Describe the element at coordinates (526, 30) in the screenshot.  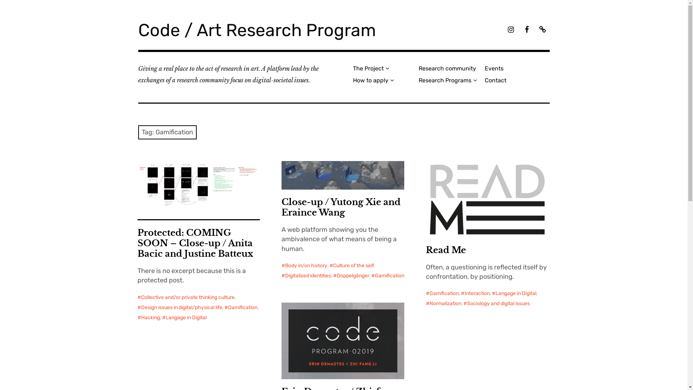
I see `codedigitalart_fb` at that location.